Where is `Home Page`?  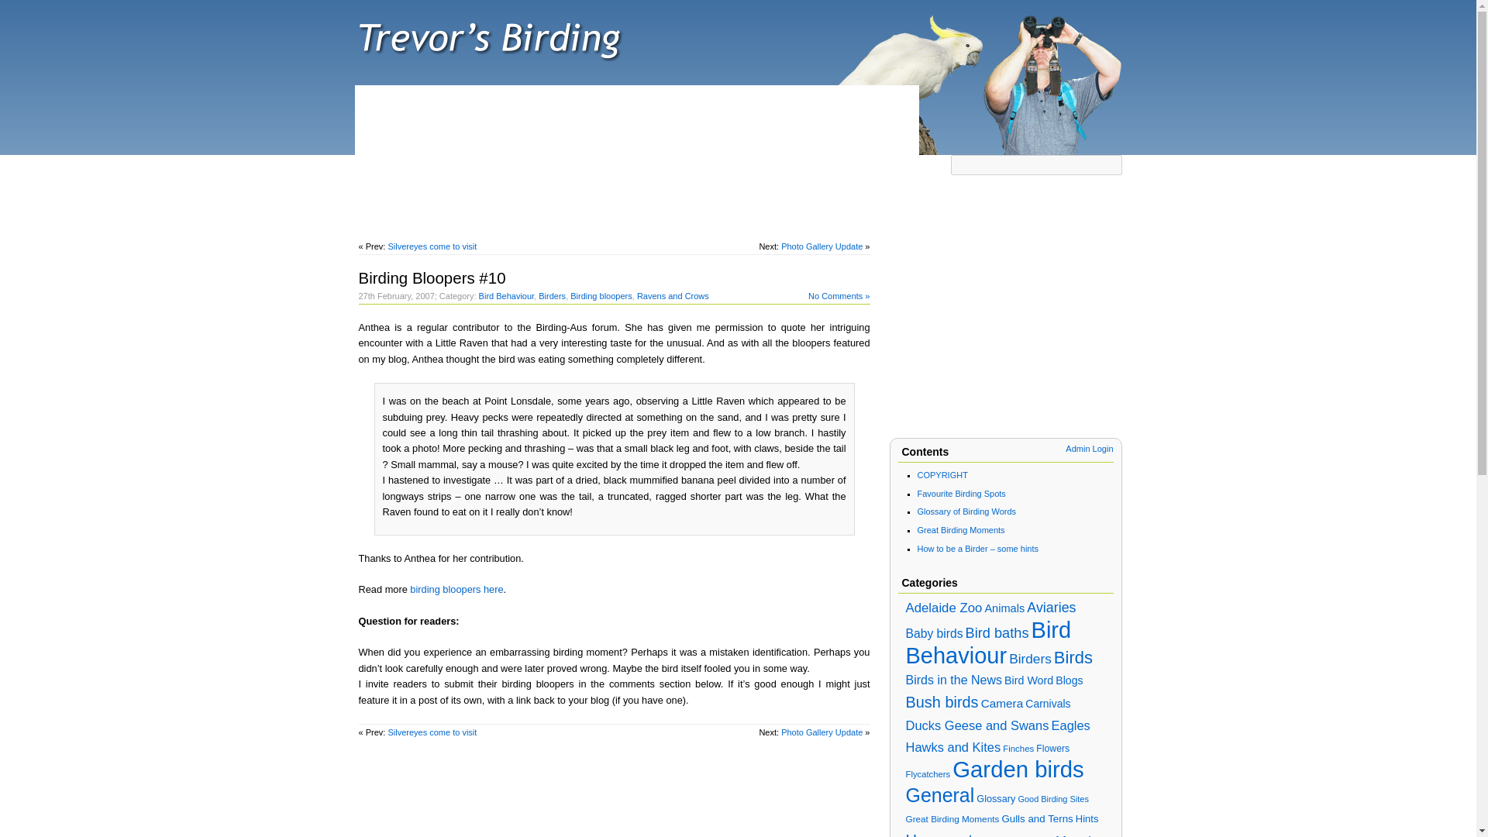 Home Page is located at coordinates (391, 174).